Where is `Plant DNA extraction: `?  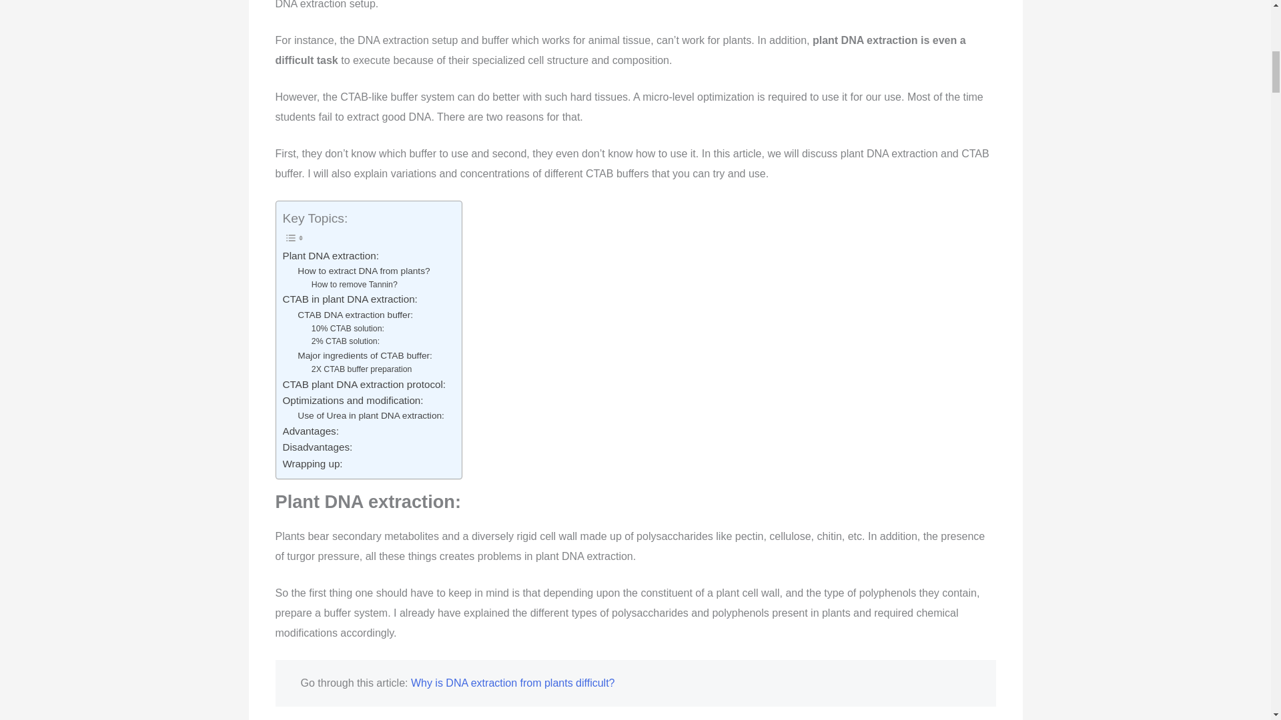
Plant DNA extraction:  is located at coordinates (332, 256).